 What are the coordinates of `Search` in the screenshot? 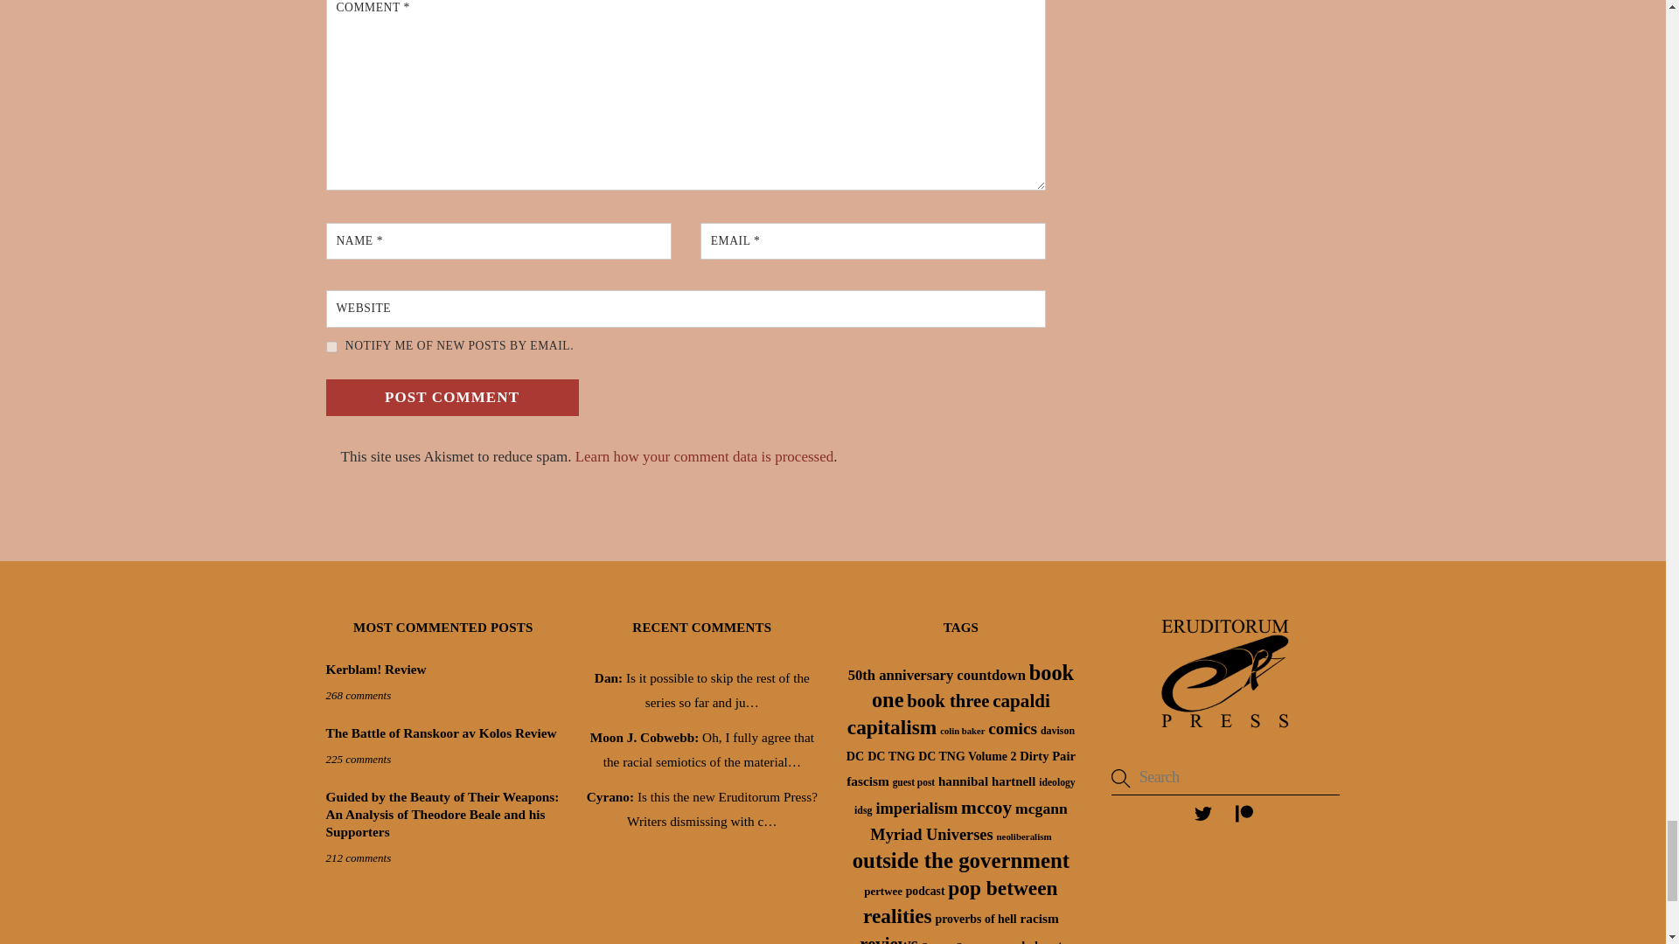 It's located at (1226, 778).